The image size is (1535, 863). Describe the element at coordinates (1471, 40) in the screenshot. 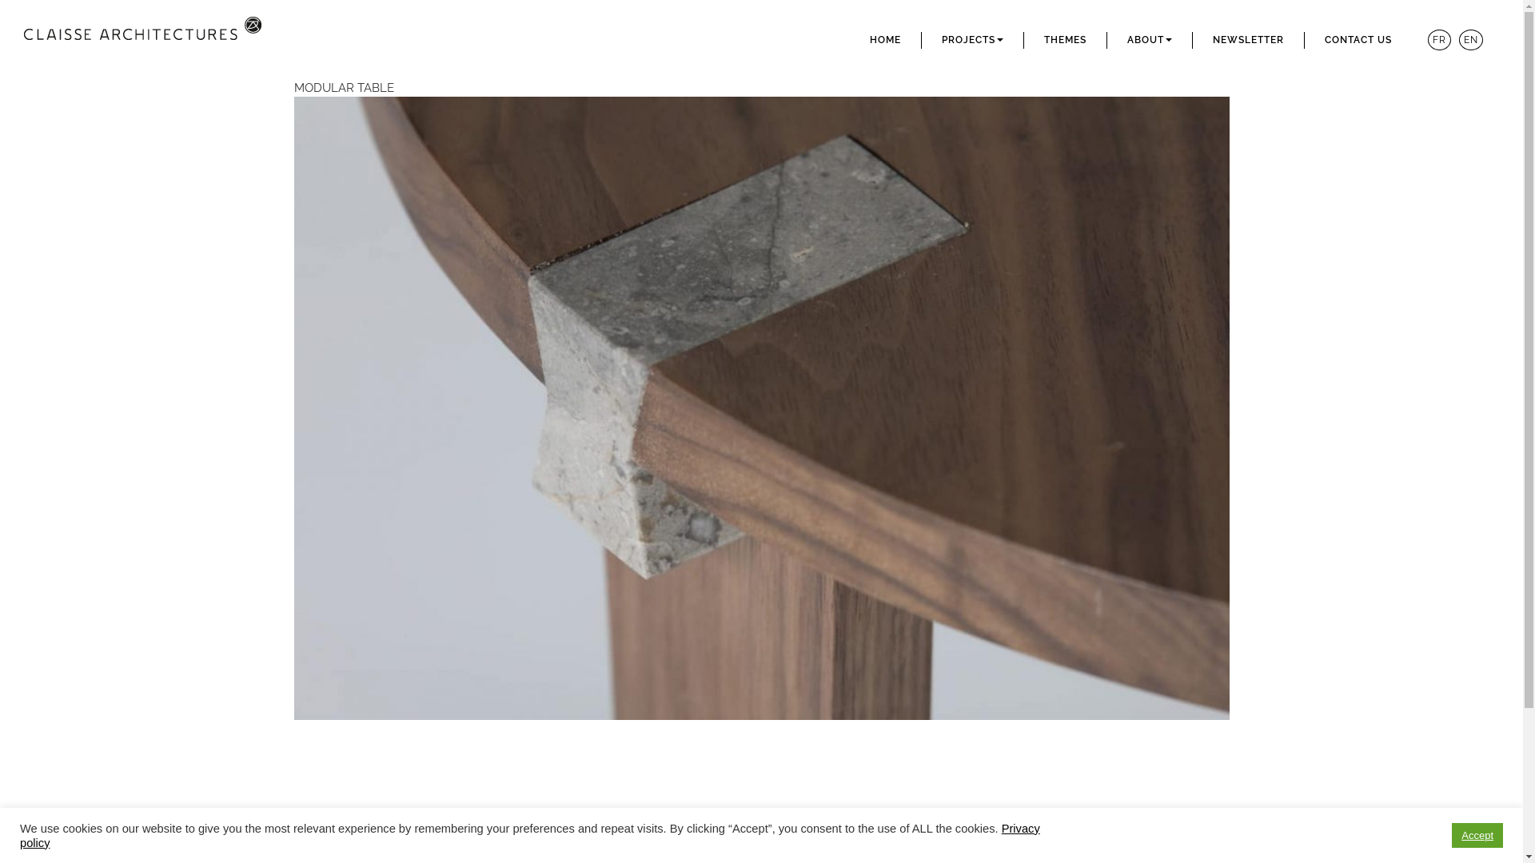

I see `EN` at that location.